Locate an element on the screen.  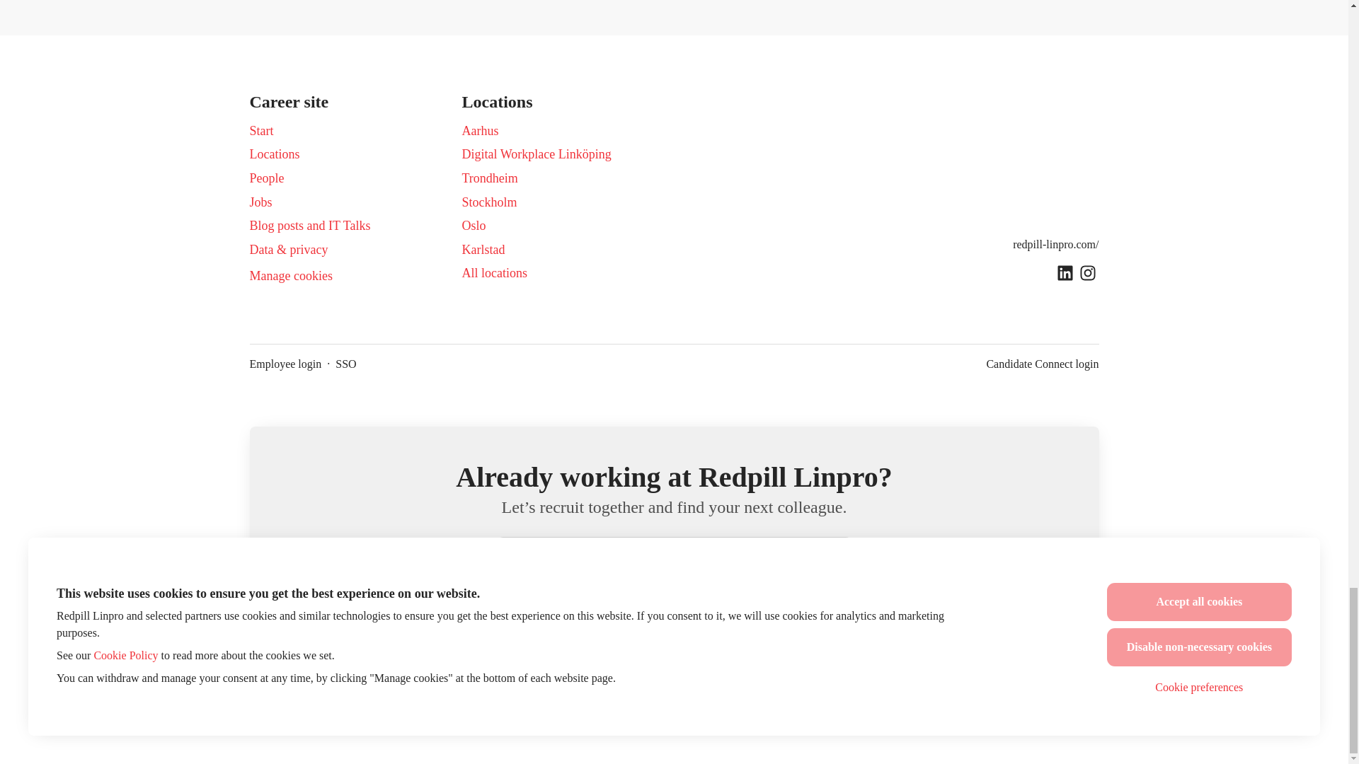
Filip Rydberg is located at coordinates (779, 631).